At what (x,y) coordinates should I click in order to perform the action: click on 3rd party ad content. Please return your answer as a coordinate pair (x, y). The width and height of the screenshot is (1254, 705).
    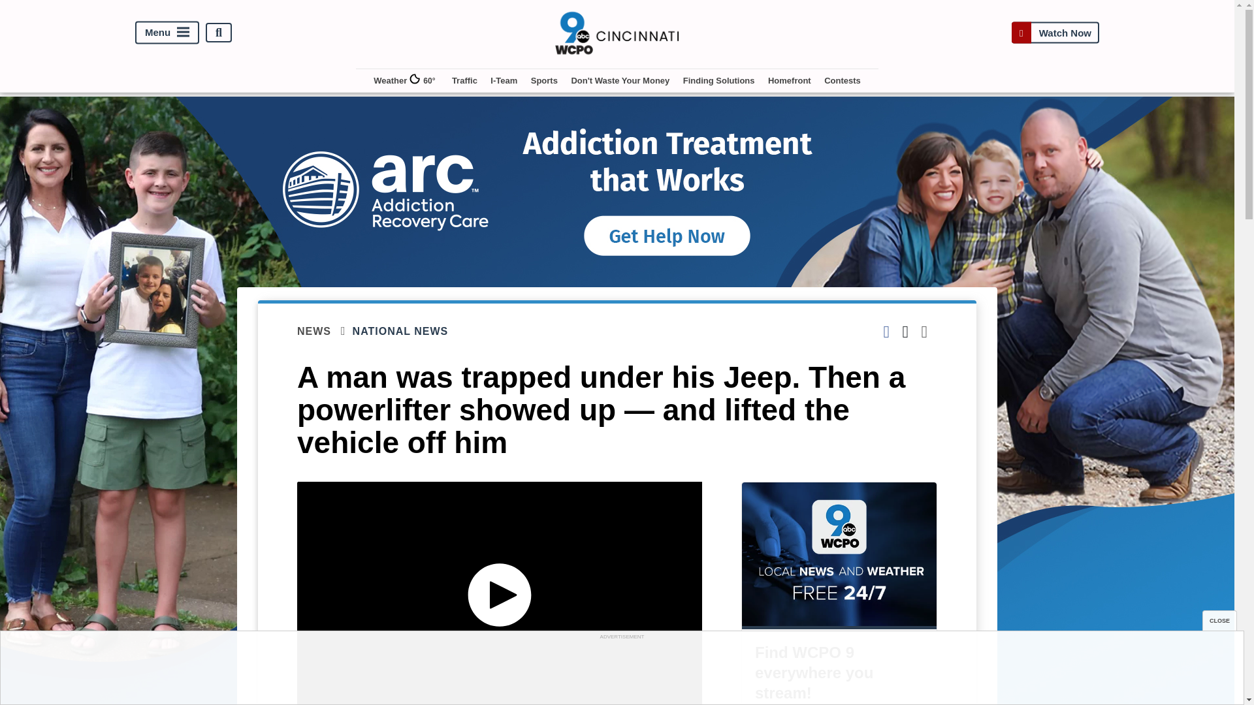
    Looking at the image, I should click on (621, 672).